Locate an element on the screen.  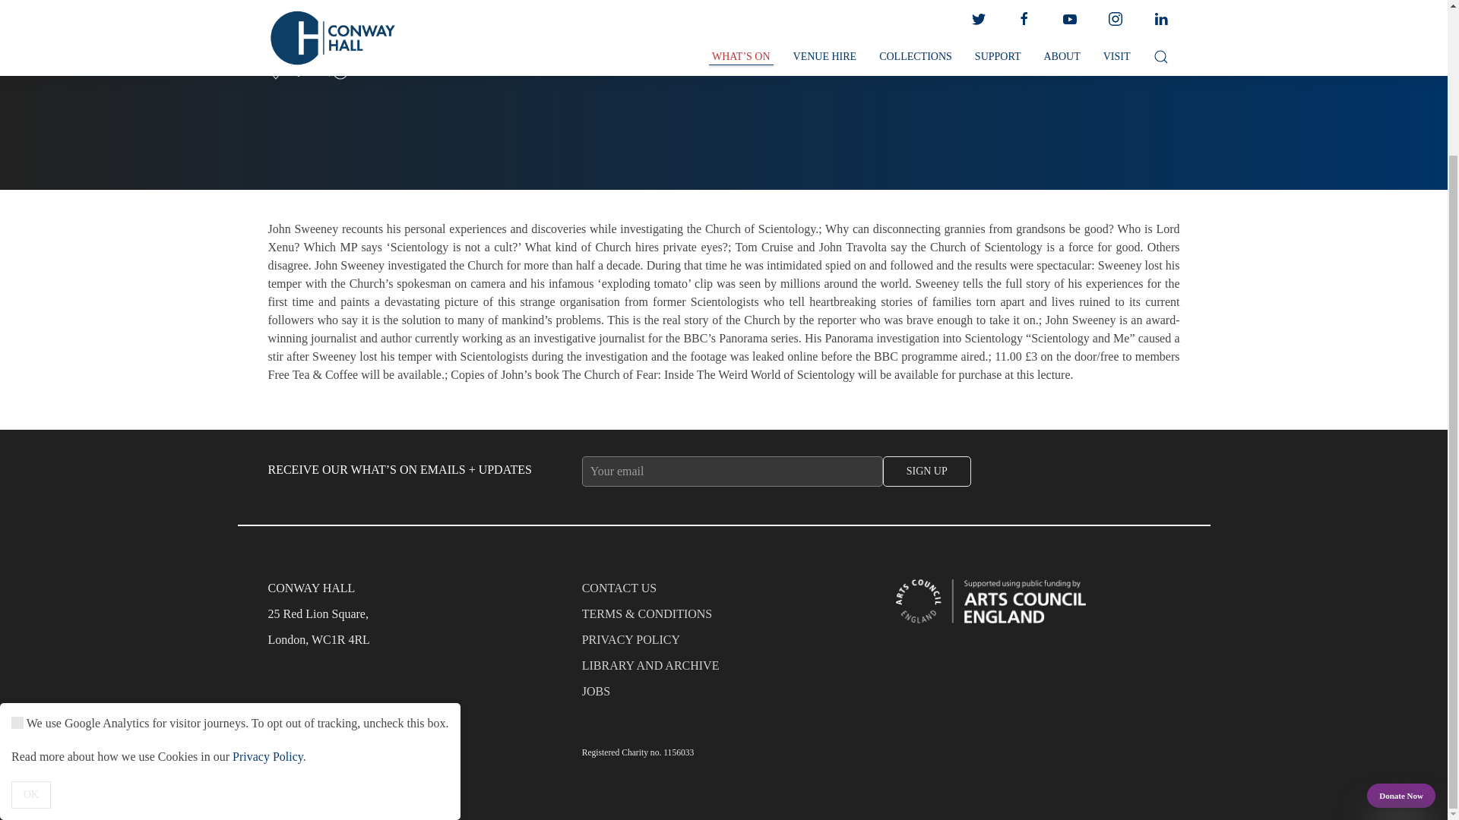
on is located at coordinates (17, 542).